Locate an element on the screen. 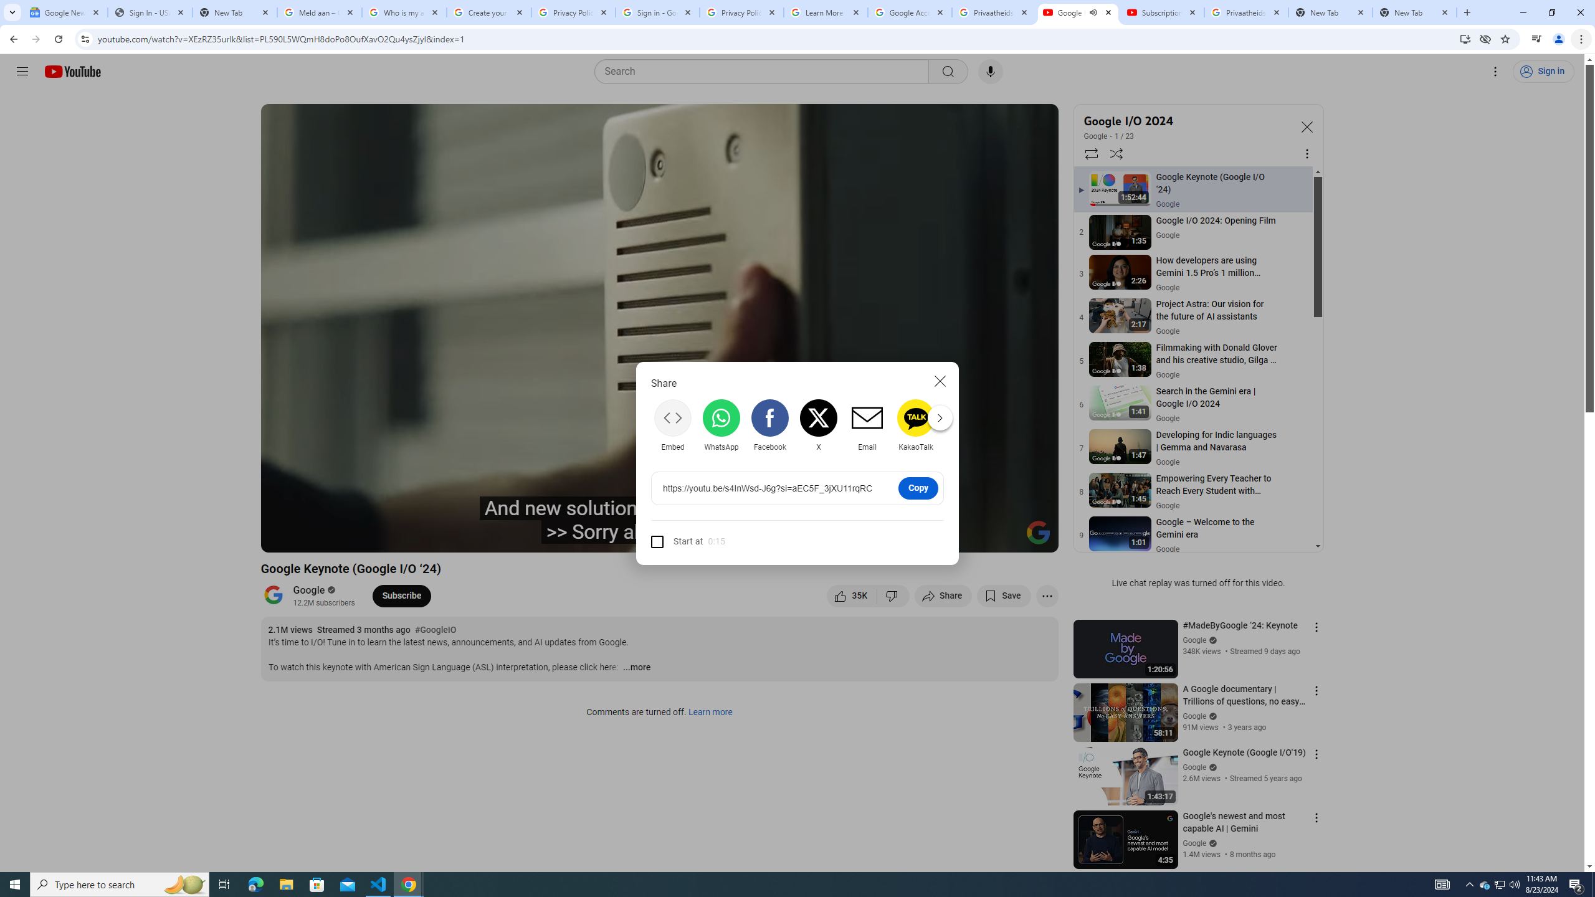 This screenshot has width=1595, height=897. New Tab is located at coordinates (234, 12).